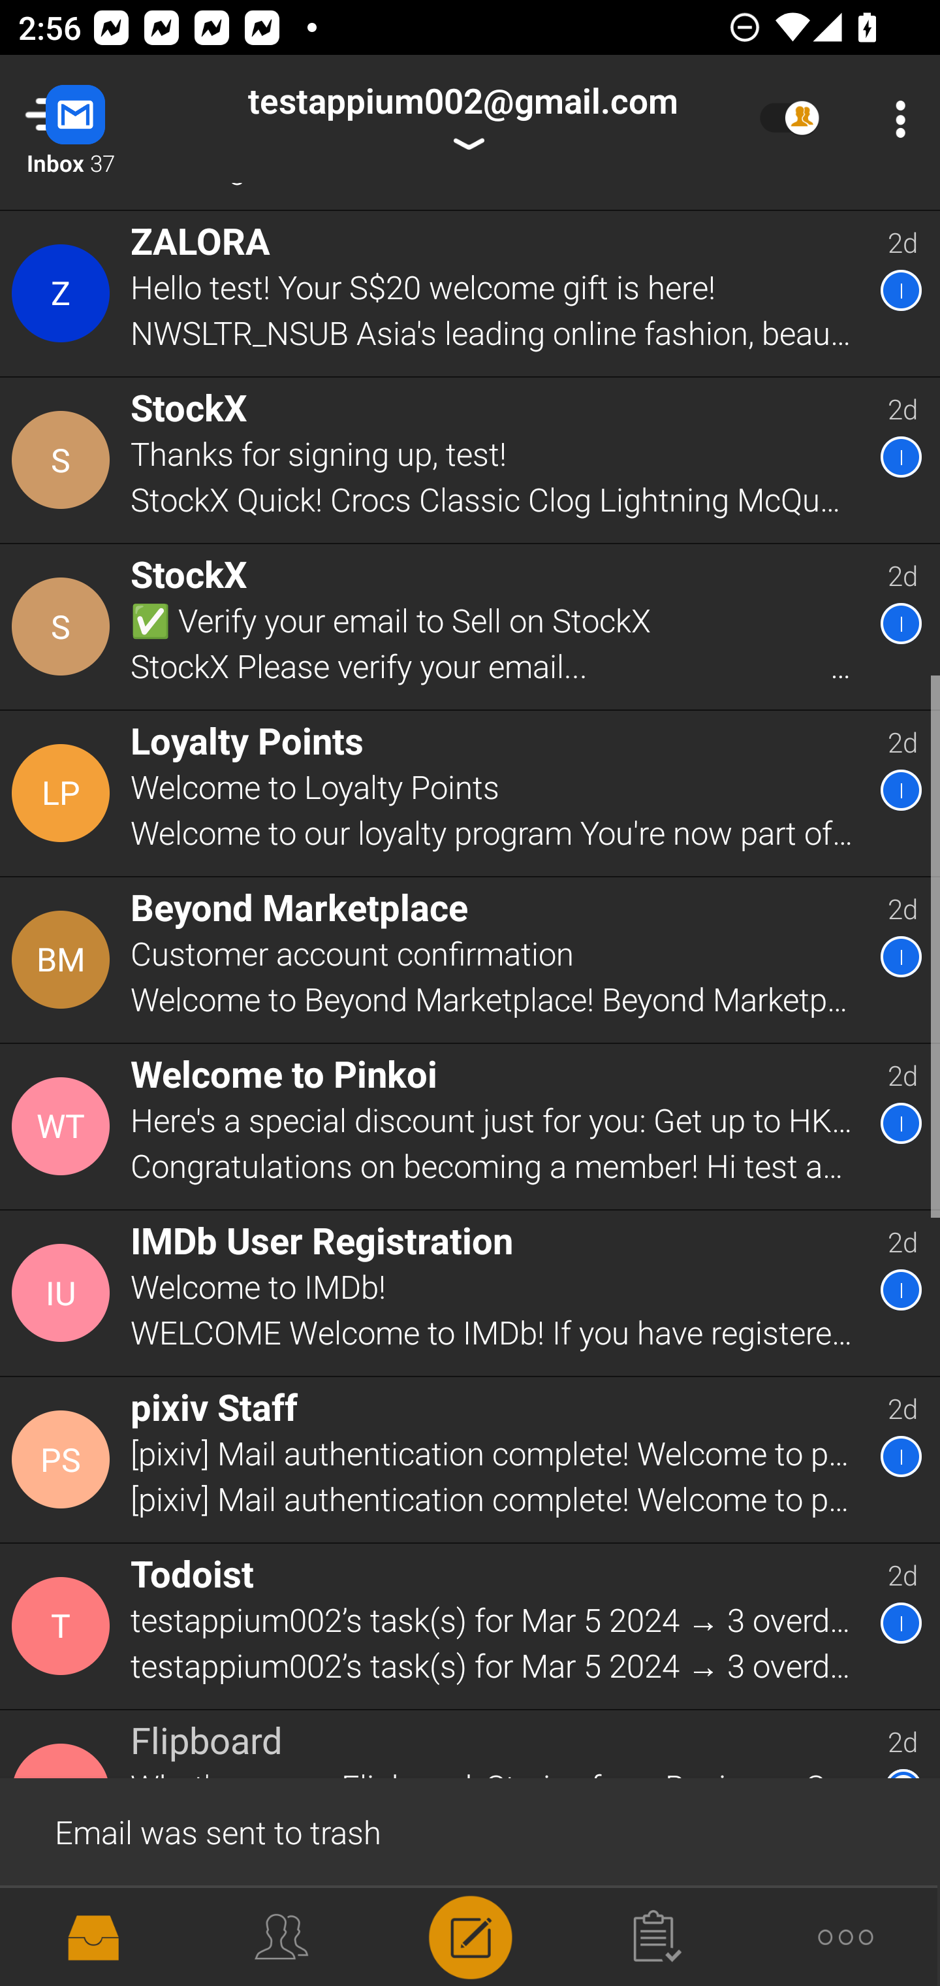  Describe the element at coordinates (470, 1831) in the screenshot. I see `Email was sent to trash` at that location.